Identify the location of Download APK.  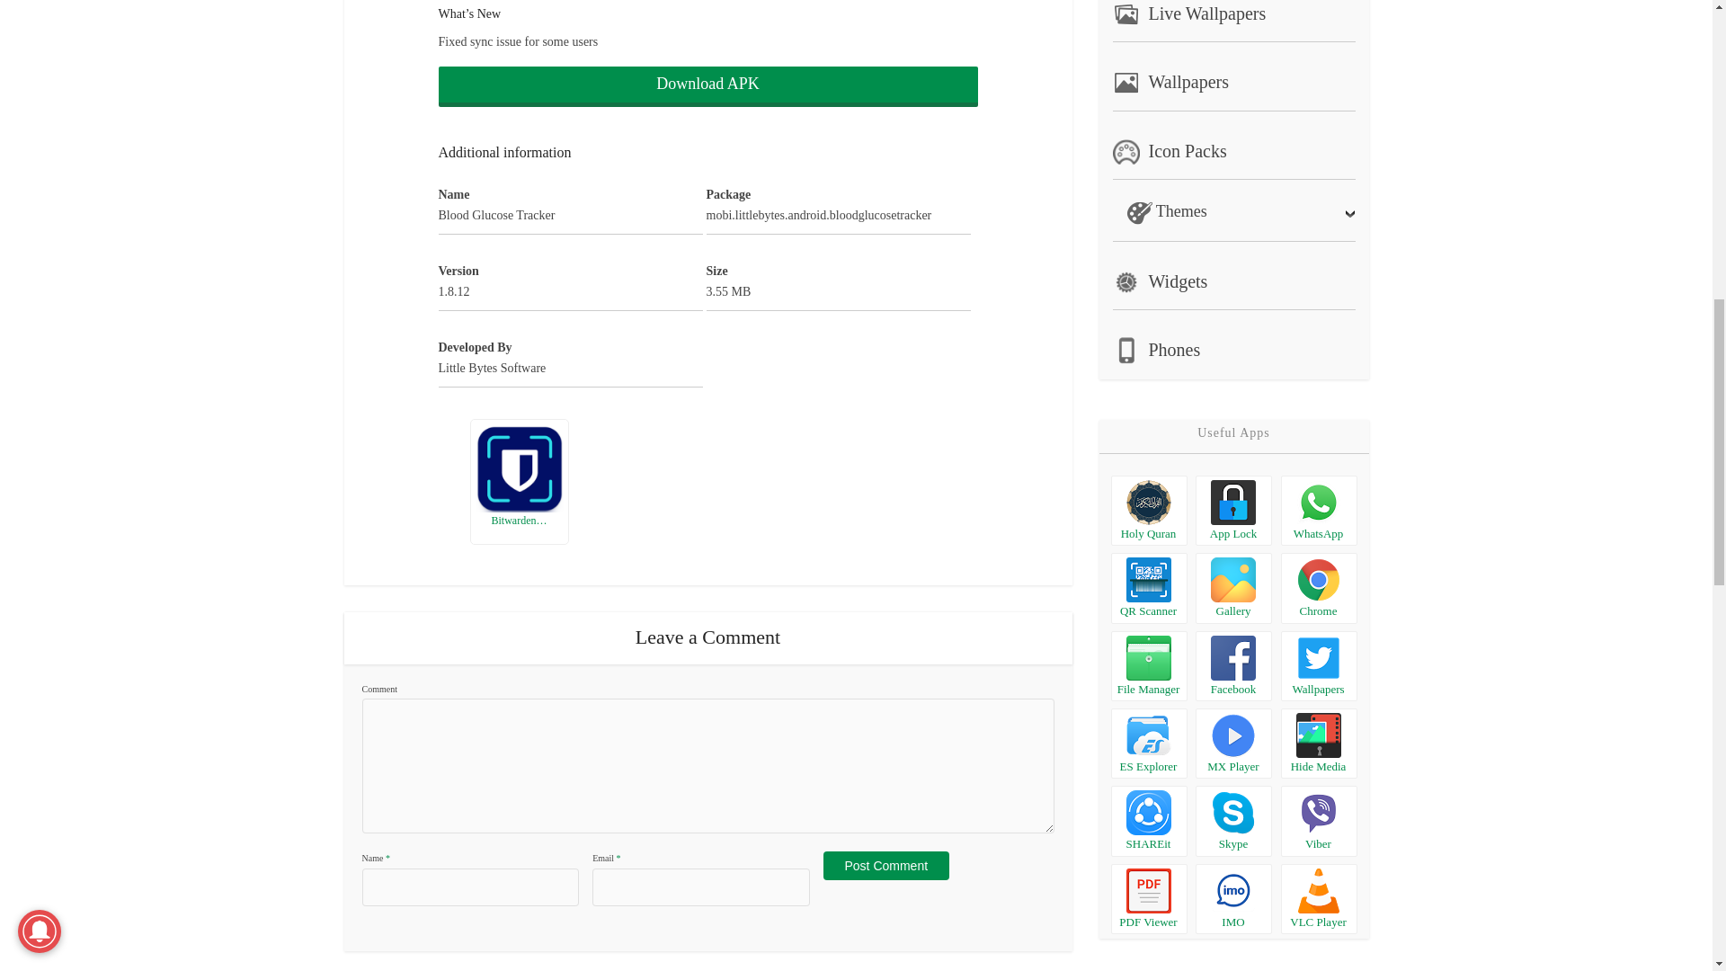
(708, 86).